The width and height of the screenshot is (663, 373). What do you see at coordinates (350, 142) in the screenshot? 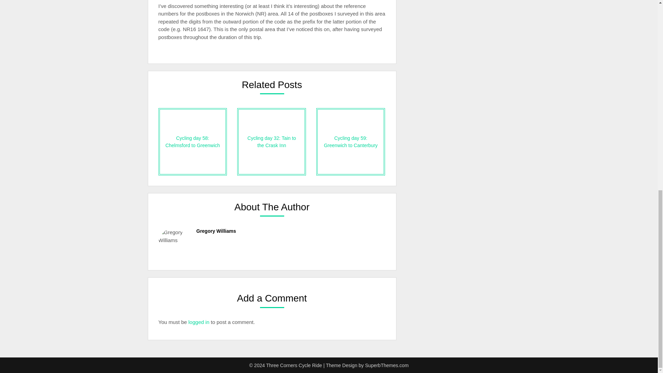
I see `Cycling day 59: Greenwich to Canterbury` at bounding box center [350, 142].